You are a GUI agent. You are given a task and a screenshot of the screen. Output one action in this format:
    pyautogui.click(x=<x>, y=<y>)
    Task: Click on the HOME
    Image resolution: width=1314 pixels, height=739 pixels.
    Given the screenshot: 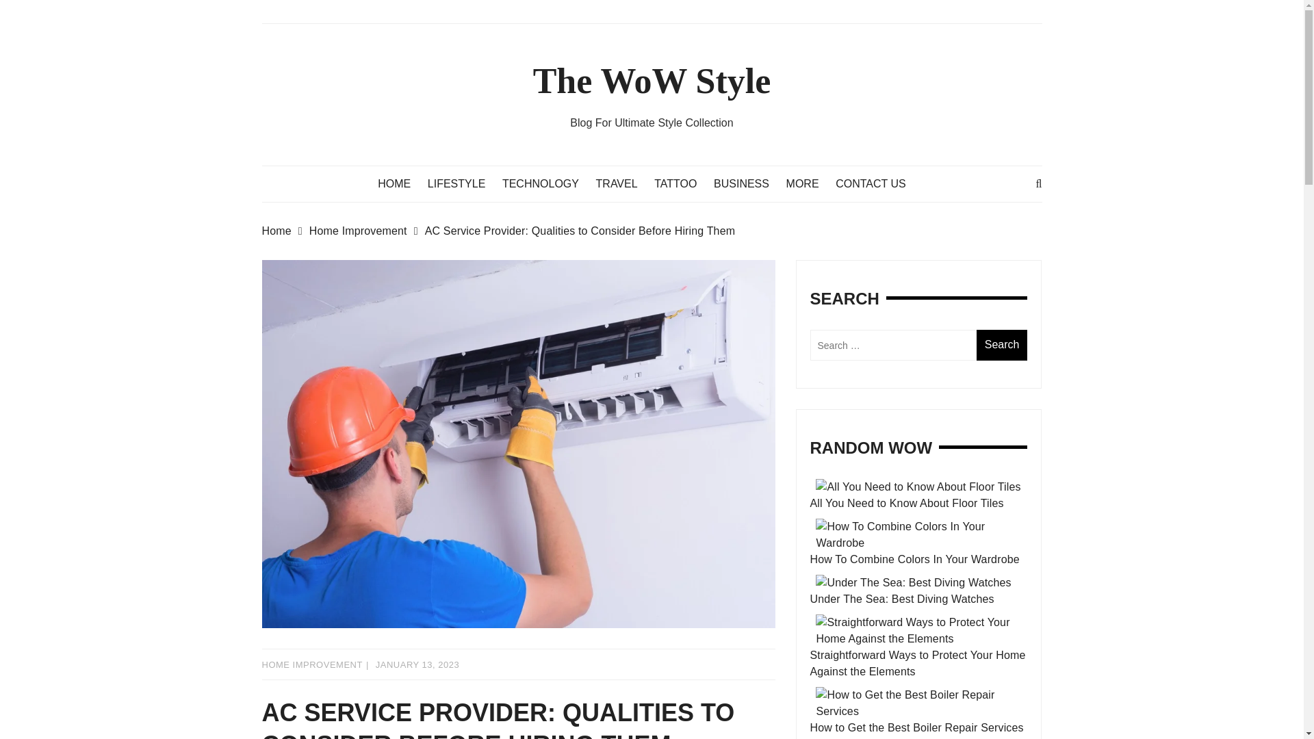 What is the action you would take?
    pyautogui.click(x=401, y=183)
    